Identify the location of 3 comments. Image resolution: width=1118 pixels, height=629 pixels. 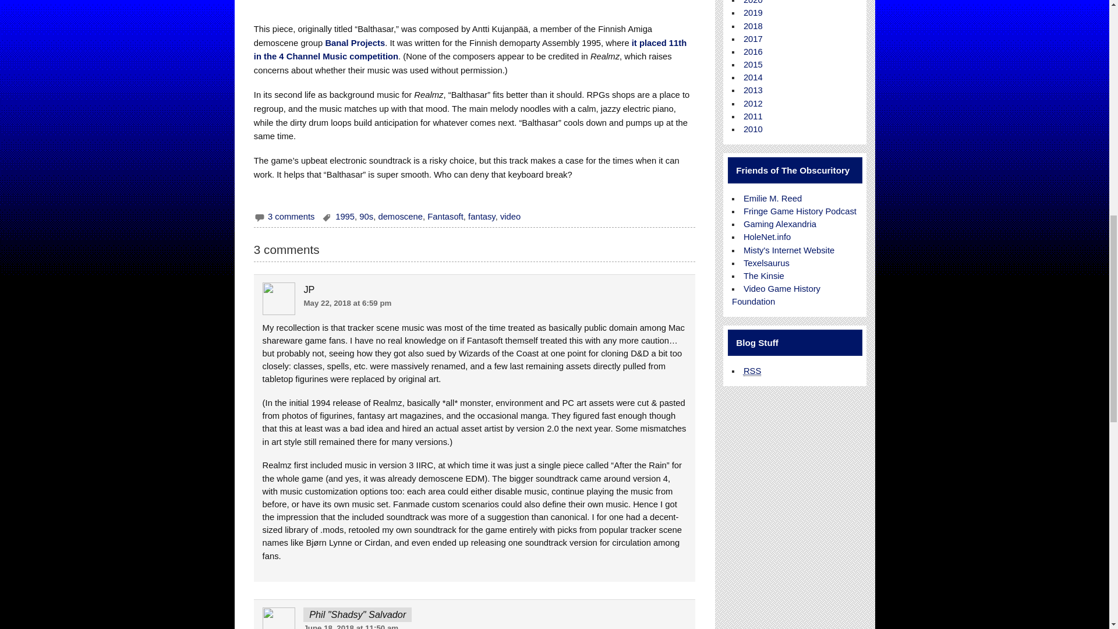
(291, 217).